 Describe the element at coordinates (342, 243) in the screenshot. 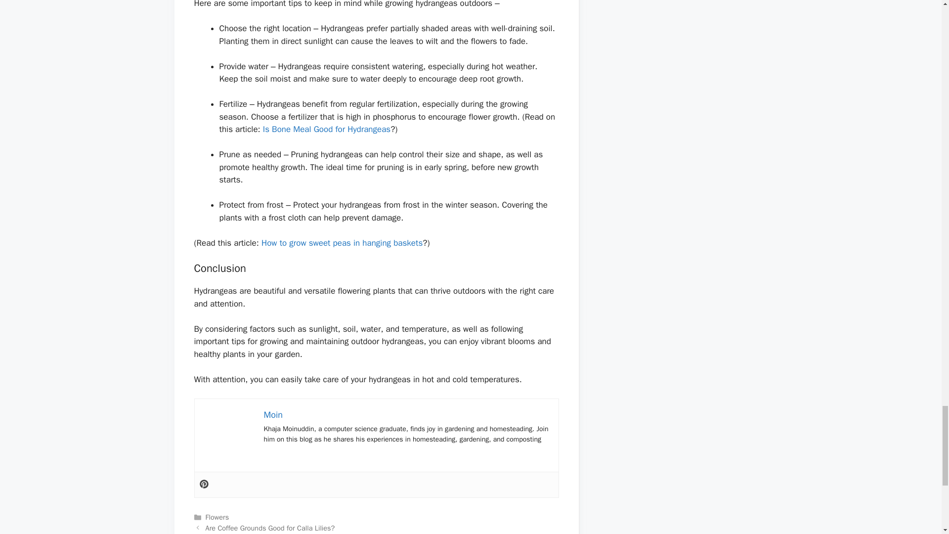

I see `How to grow sweet peas in hanging baskets` at that location.